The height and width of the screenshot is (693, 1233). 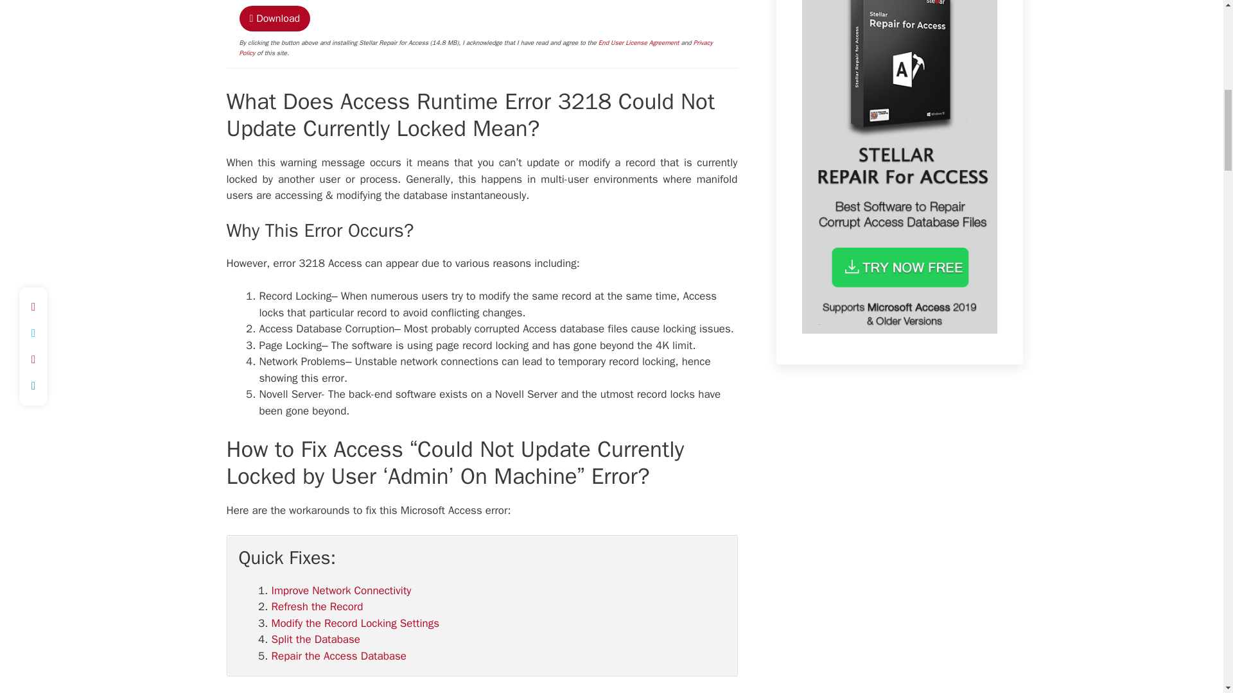 I want to click on Split the Database, so click(x=315, y=639).